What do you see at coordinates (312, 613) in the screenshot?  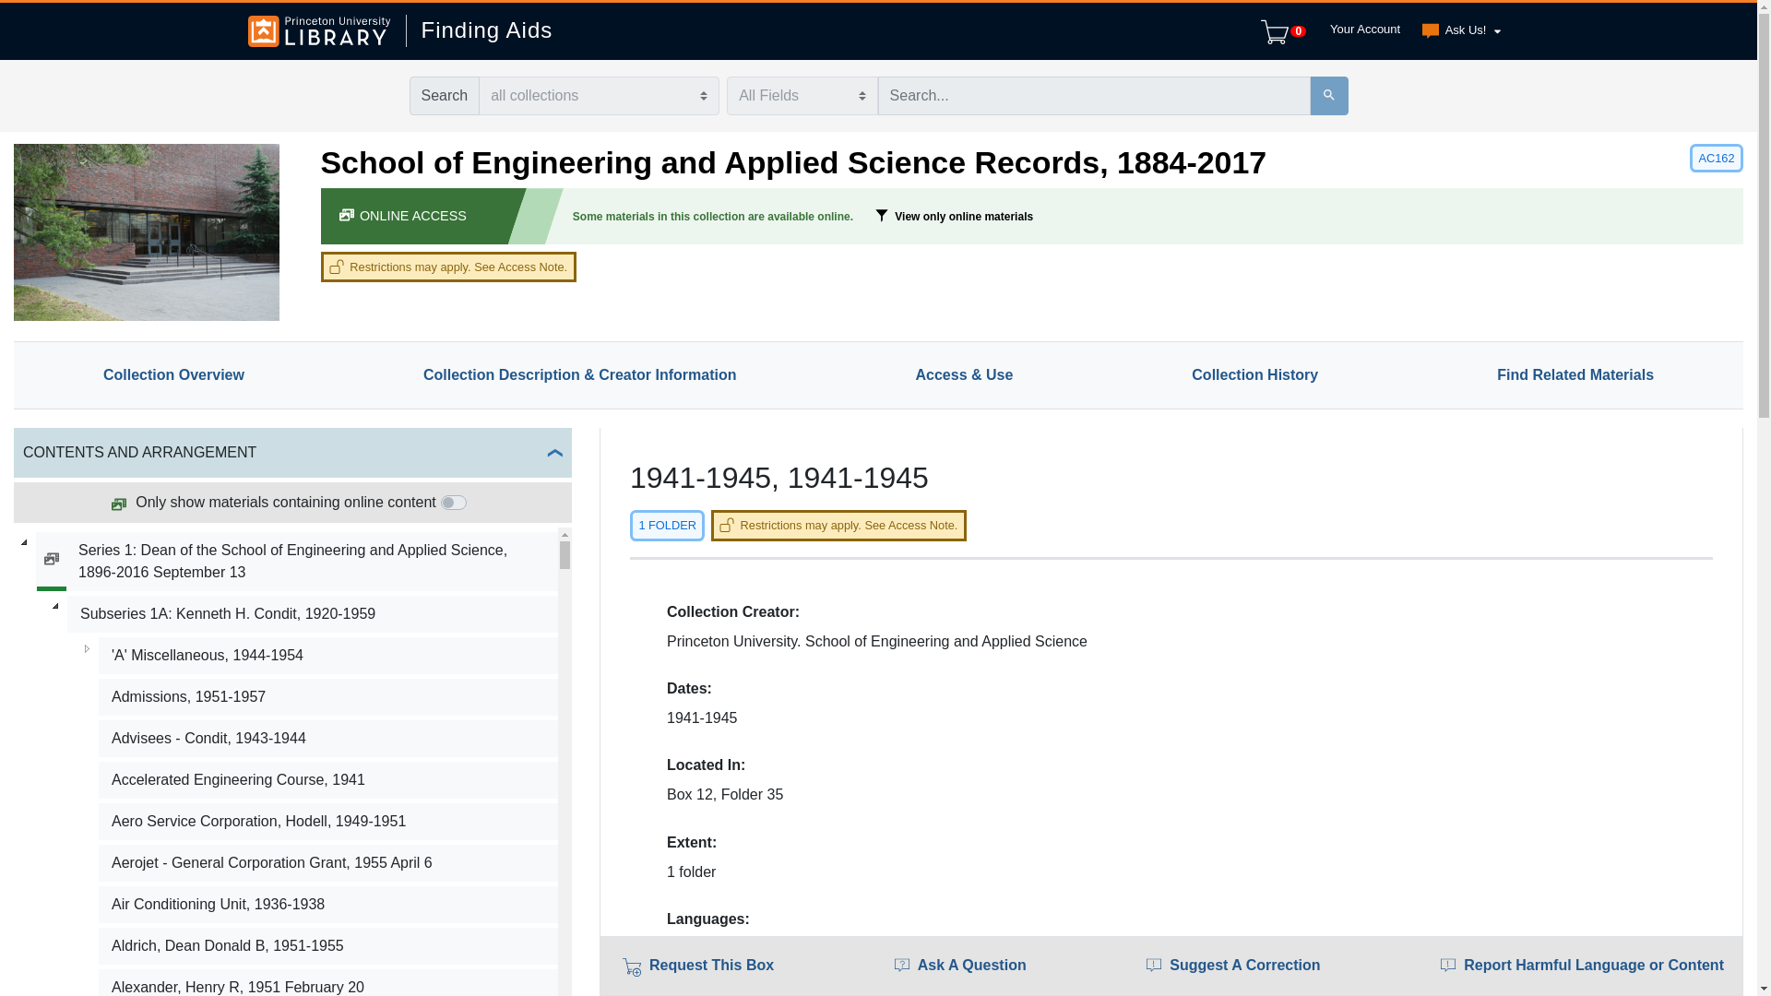 I see `Subseries 1A: Kenneth H. Condit, 1920-1959` at bounding box center [312, 613].